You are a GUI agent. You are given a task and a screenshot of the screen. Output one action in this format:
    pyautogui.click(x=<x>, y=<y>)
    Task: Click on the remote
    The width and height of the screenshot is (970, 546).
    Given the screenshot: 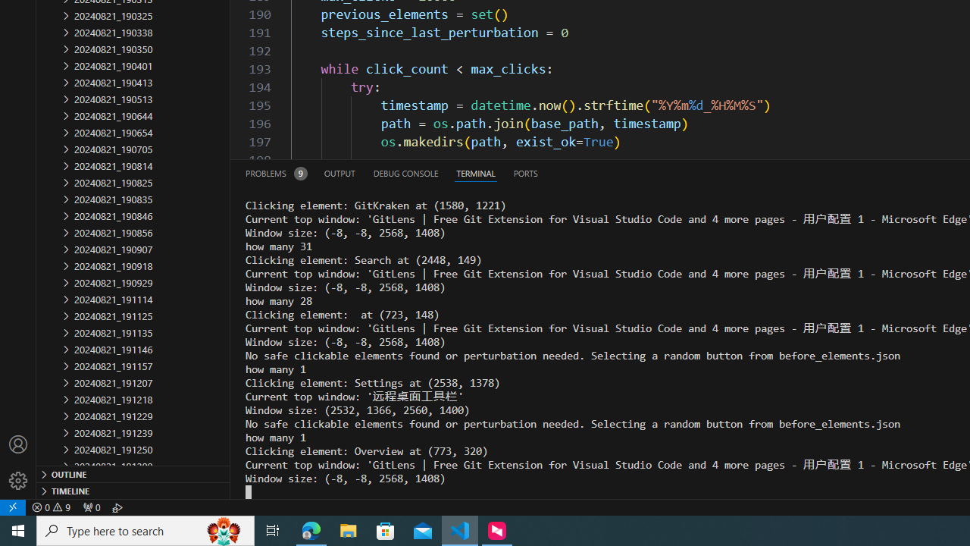 What is the action you would take?
    pyautogui.click(x=13, y=507)
    